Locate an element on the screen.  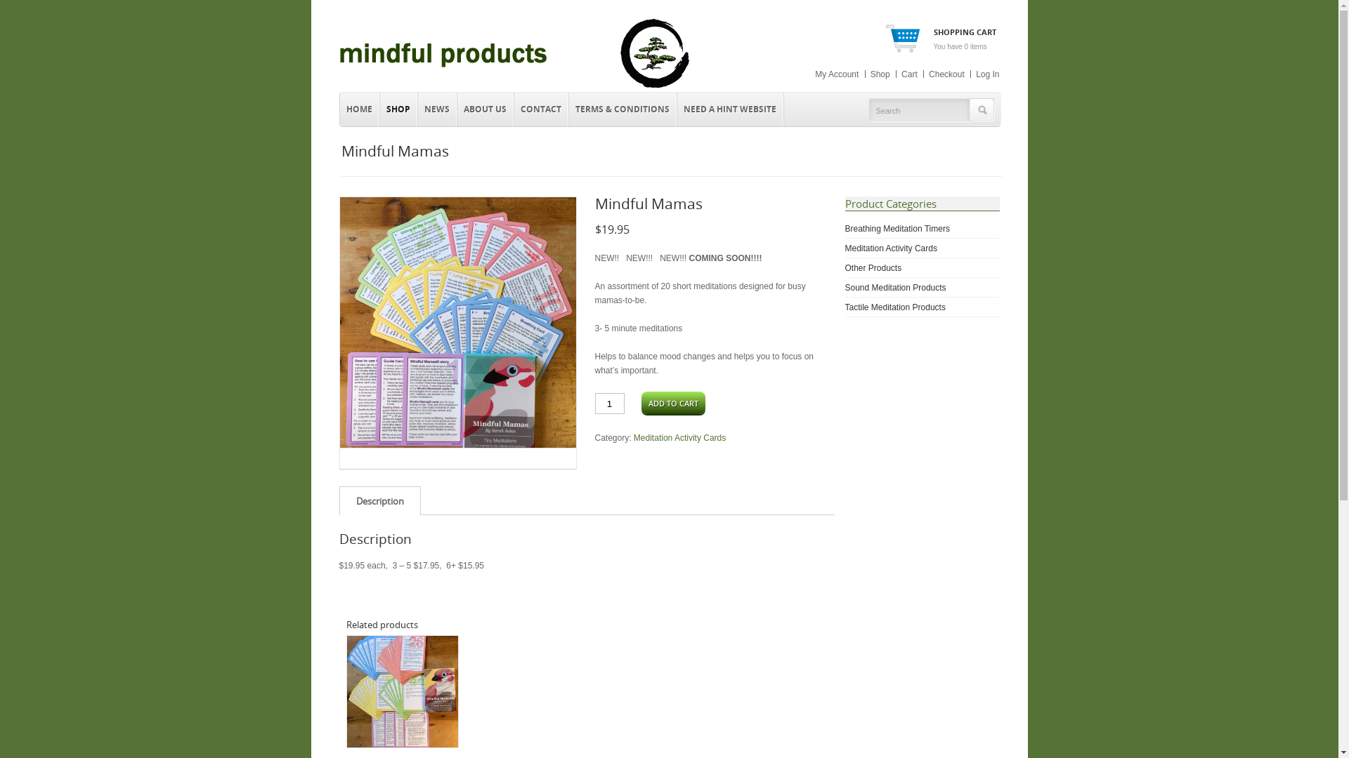
Log In is located at coordinates (988, 74).